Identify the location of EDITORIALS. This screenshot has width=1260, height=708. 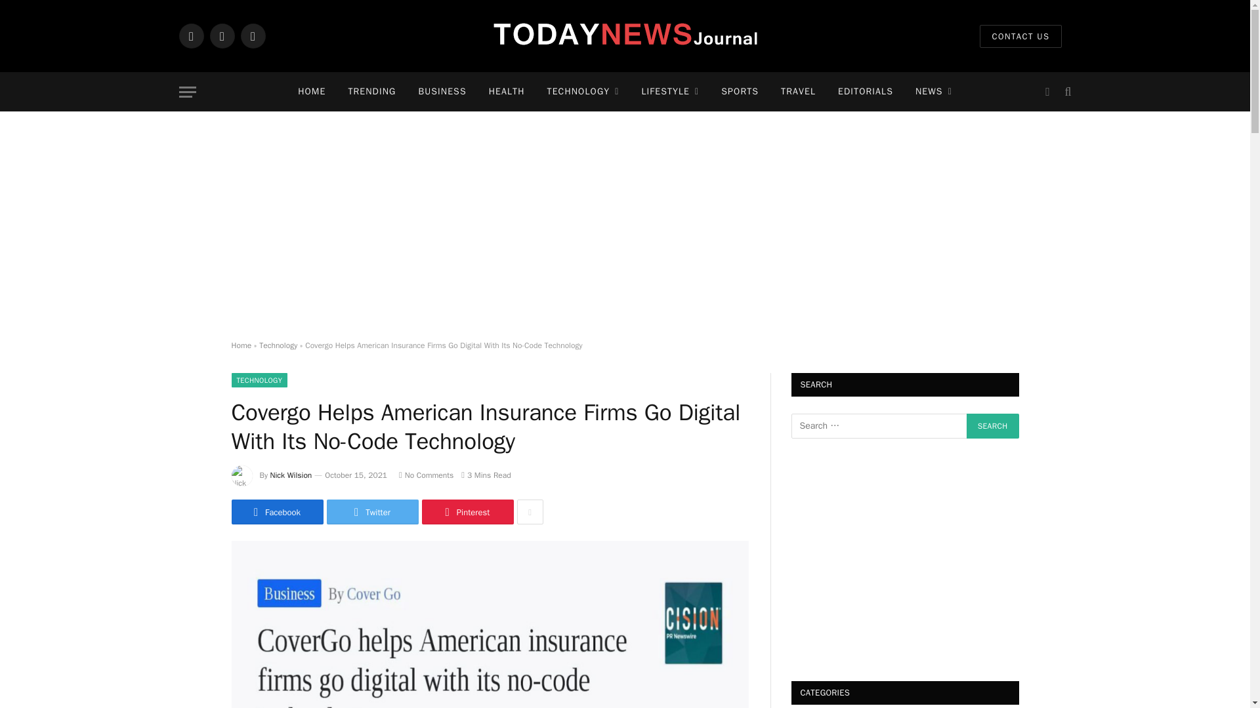
(865, 92).